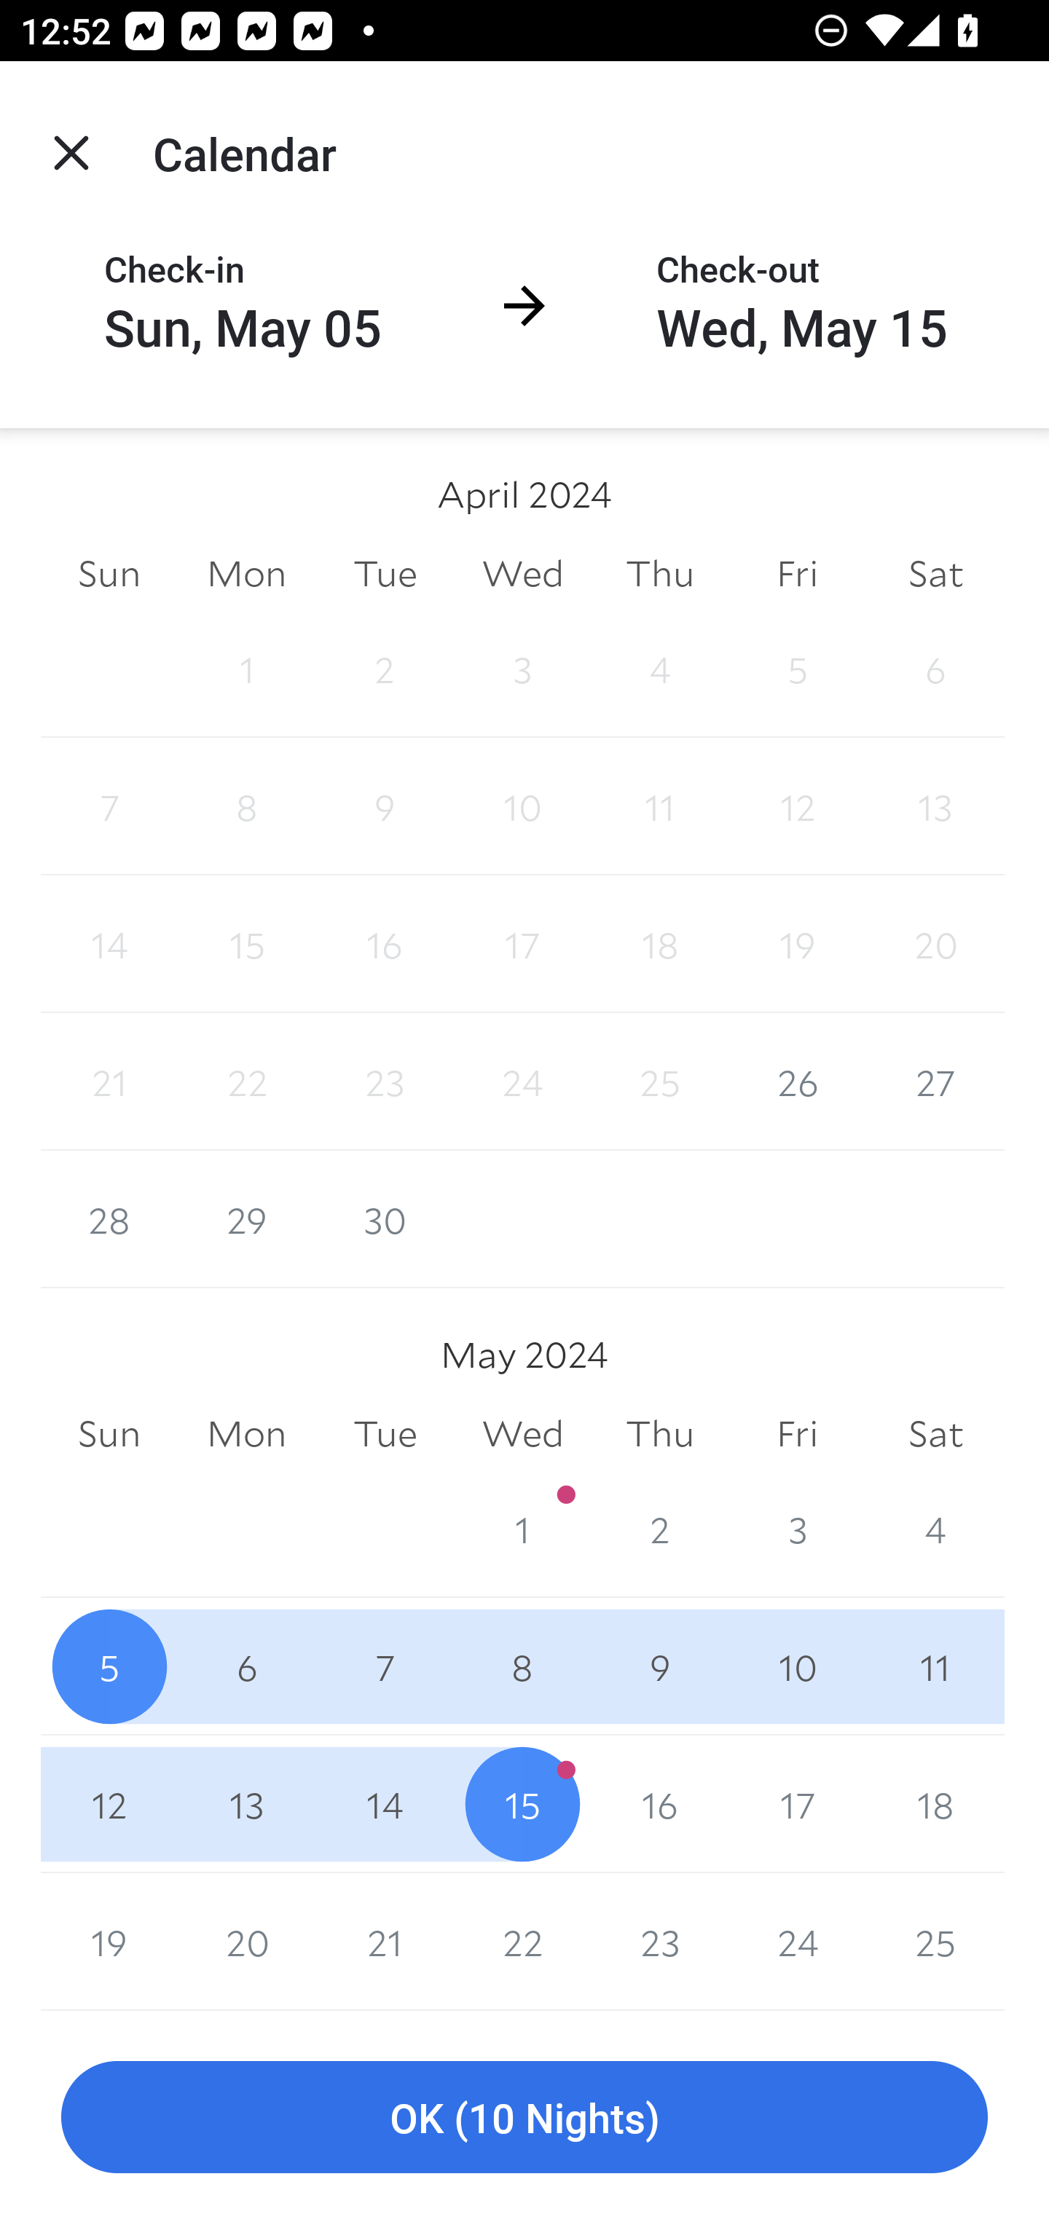 The image size is (1049, 2214). What do you see at coordinates (109, 944) in the screenshot?
I see `14 14 April 2024` at bounding box center [109, 944].